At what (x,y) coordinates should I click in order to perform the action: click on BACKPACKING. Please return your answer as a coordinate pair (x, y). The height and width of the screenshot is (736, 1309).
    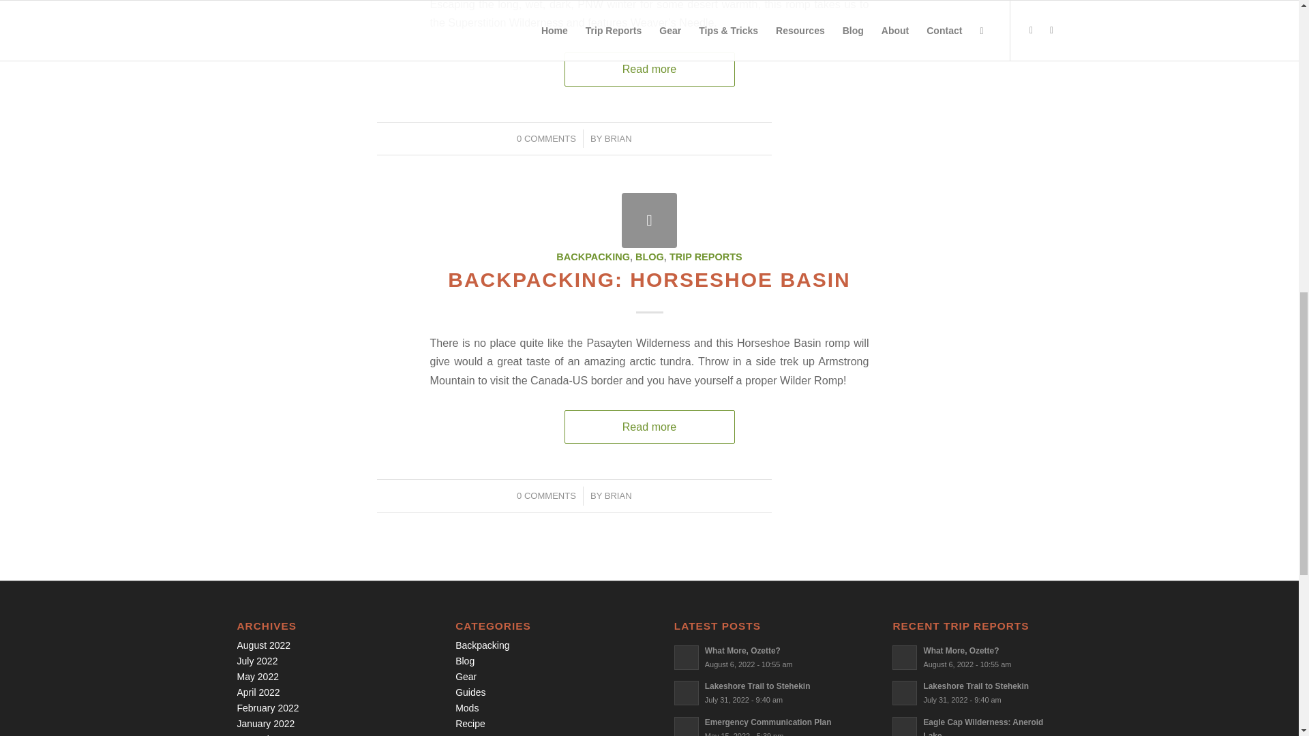
    Looking at the image, I should click on (593, 256).